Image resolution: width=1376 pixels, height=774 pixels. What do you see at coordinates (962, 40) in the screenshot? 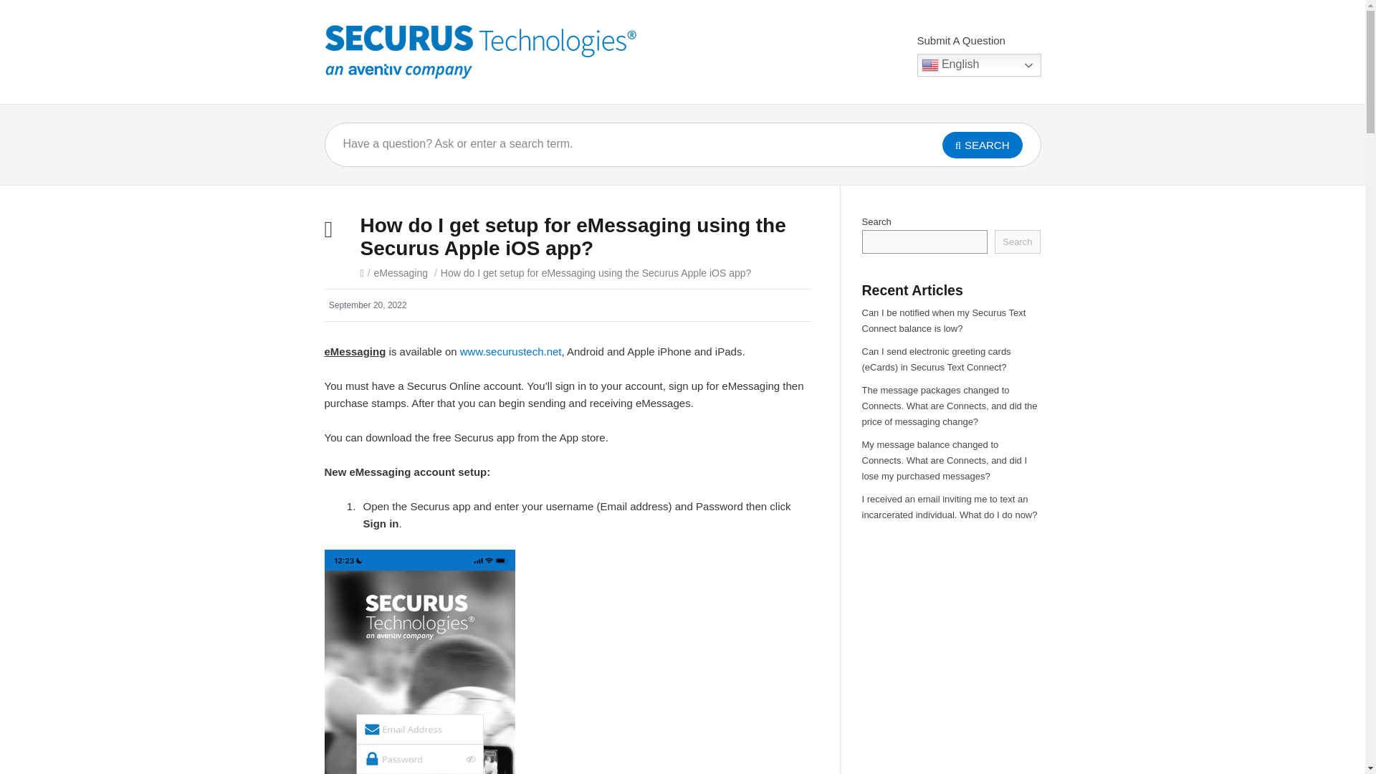
I see `Submit A Question` at bounding box center [962, 40].